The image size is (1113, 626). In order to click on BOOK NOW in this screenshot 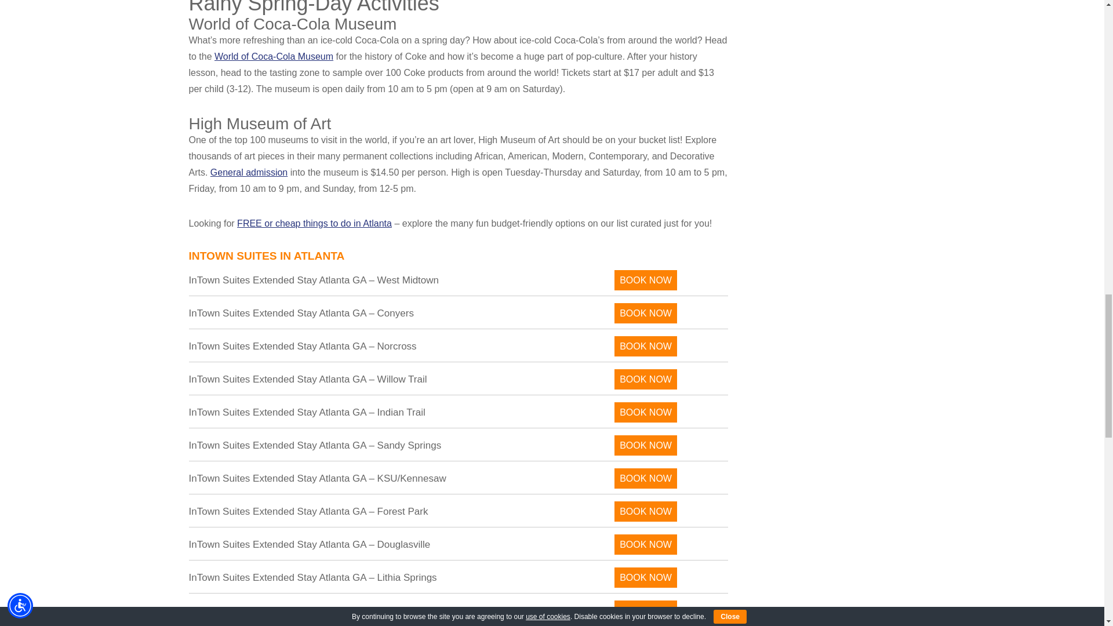, I will do `click(645, 280)`.